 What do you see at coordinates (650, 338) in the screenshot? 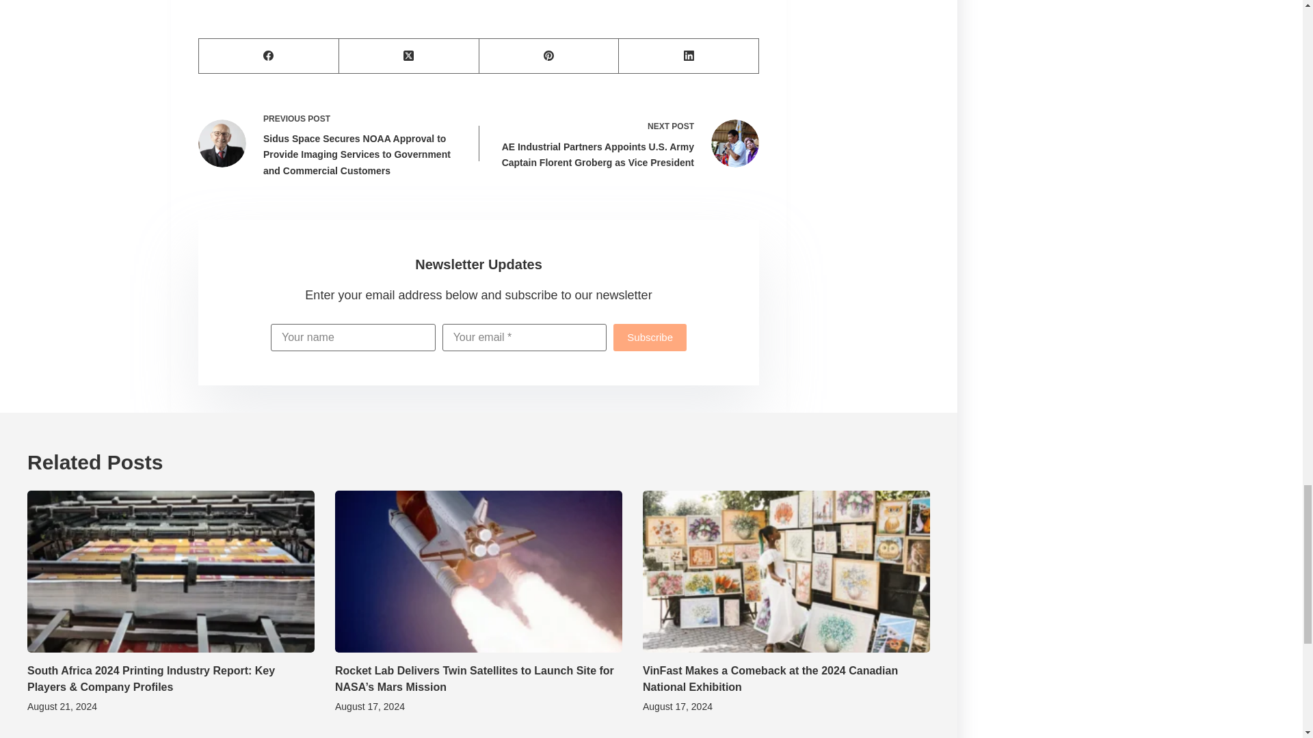
I see `Subscribe` at bounding box center [650, 338].